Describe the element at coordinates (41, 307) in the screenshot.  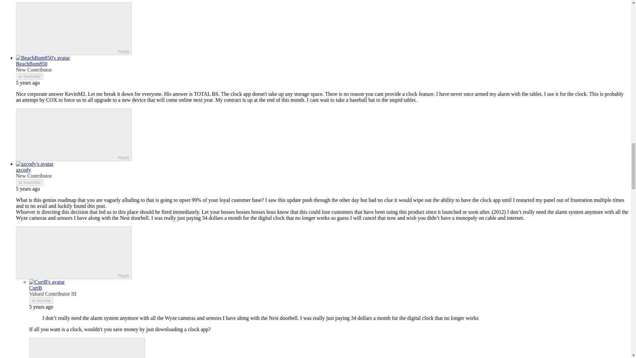
I see `December 21, 2019 at 4:18 AM` at that location.